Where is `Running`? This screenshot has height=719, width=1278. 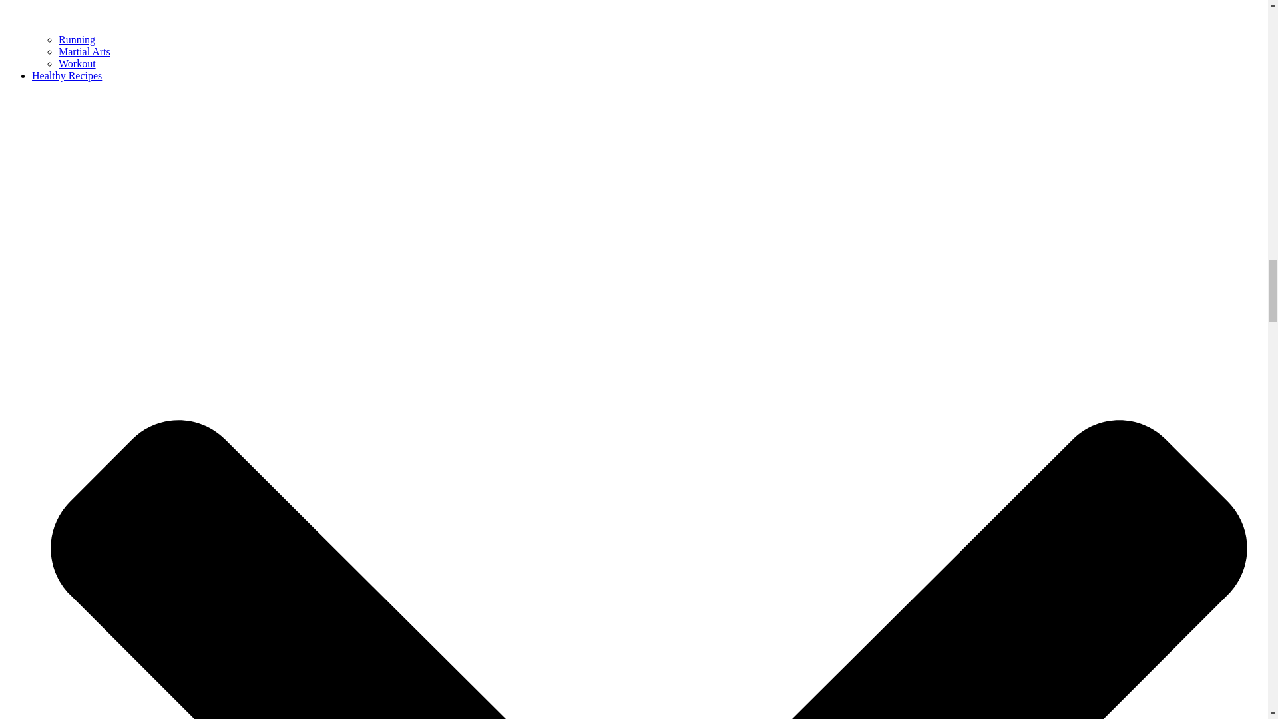 Running is located at coordinates (77, 39).